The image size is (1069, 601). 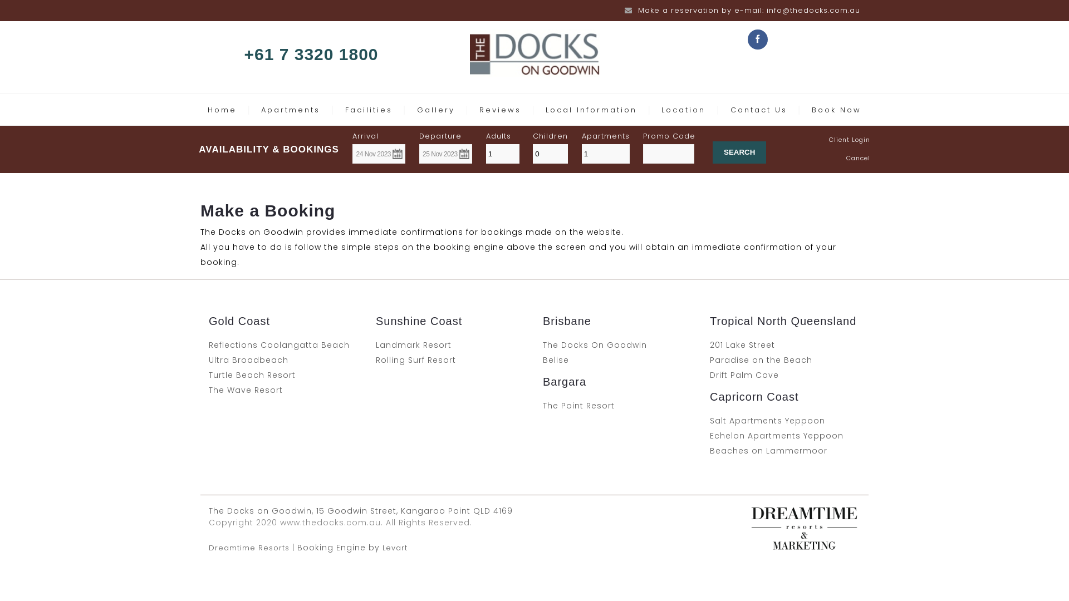 I want to click on Paradise on the Beach, so click(x=761, y=360).